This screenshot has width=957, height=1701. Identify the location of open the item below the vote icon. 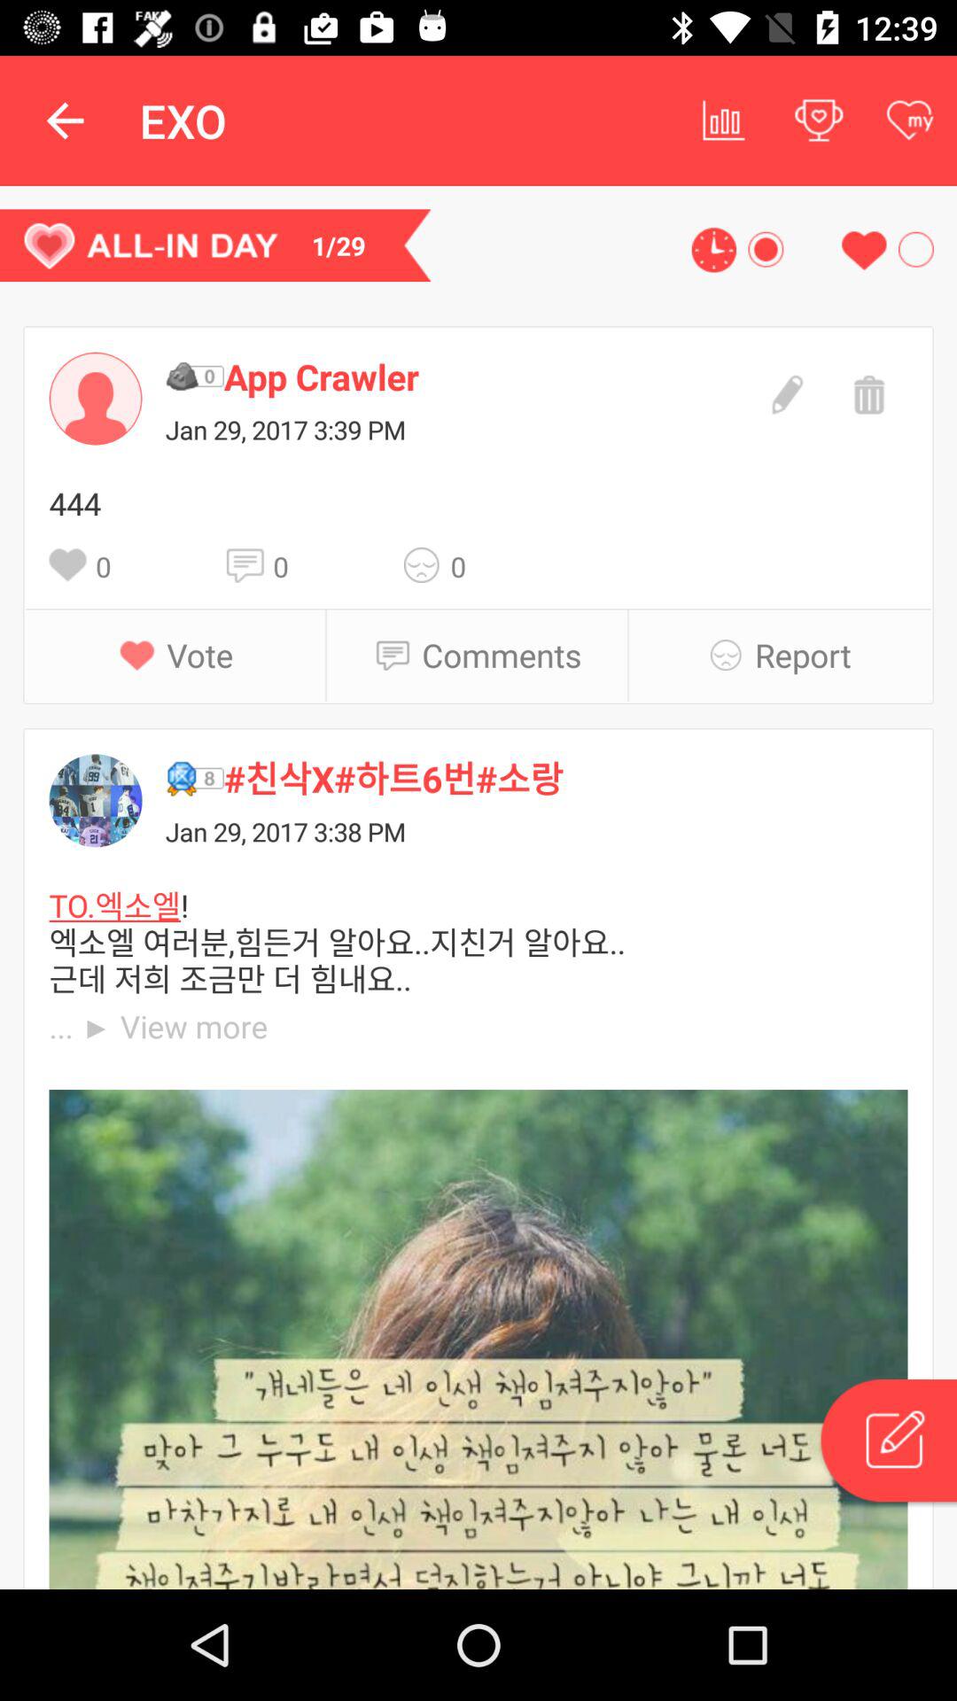
(565, 778).